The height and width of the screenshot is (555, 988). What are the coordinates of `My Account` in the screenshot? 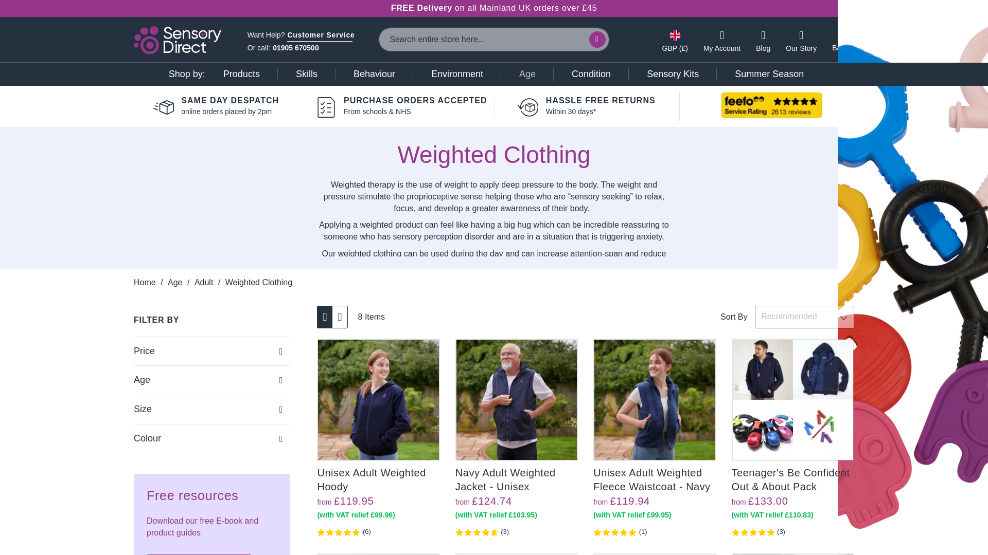 It's located at (721, 40).